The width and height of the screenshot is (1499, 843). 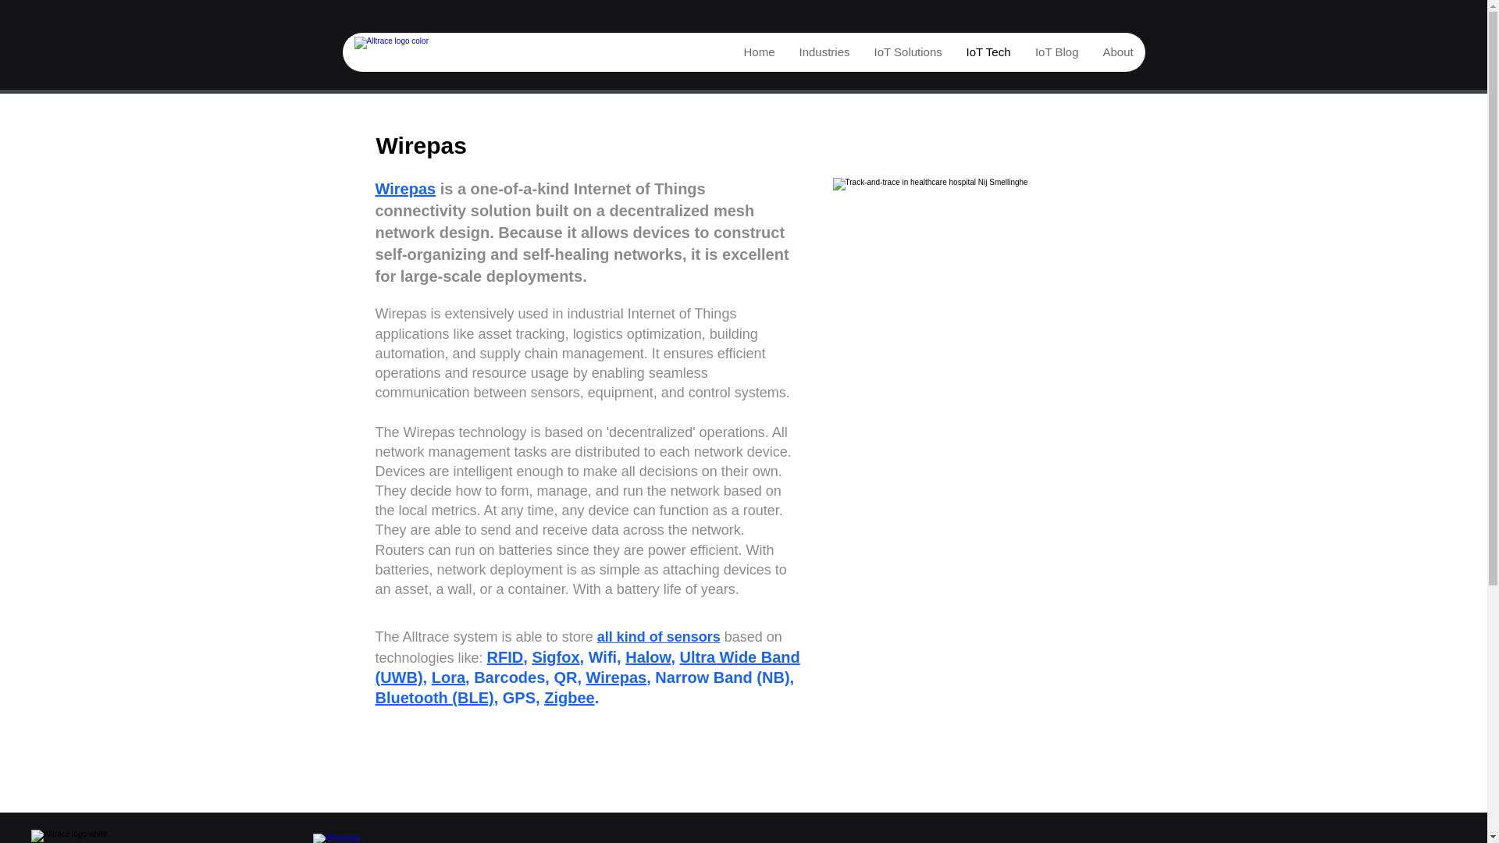 What do you see at coordinates (758, 52) in the screenshot?
I see `Home` at bounding box center [758, 52].